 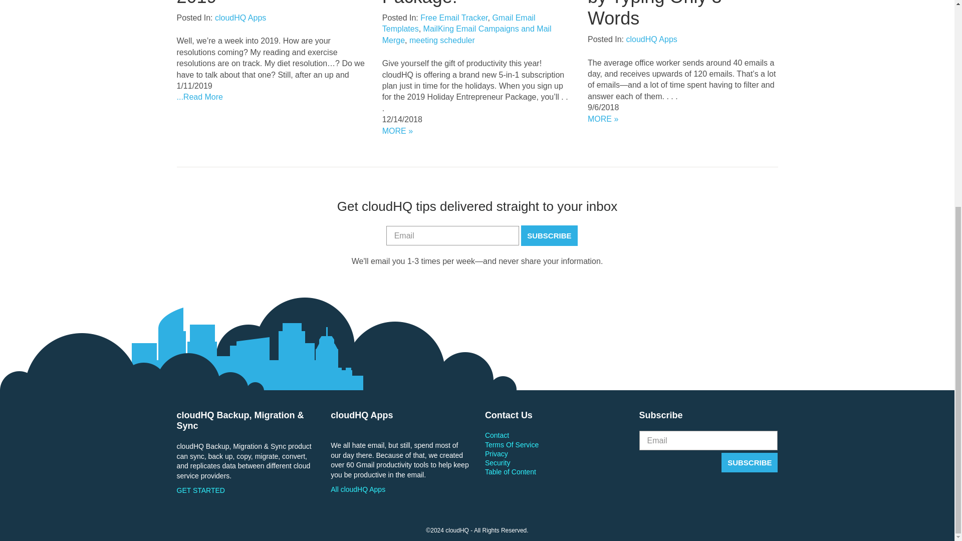 What do you see at coordinates (554, 454) in the screenshot?
I see `Privacy` at bounding box center [554, 454].